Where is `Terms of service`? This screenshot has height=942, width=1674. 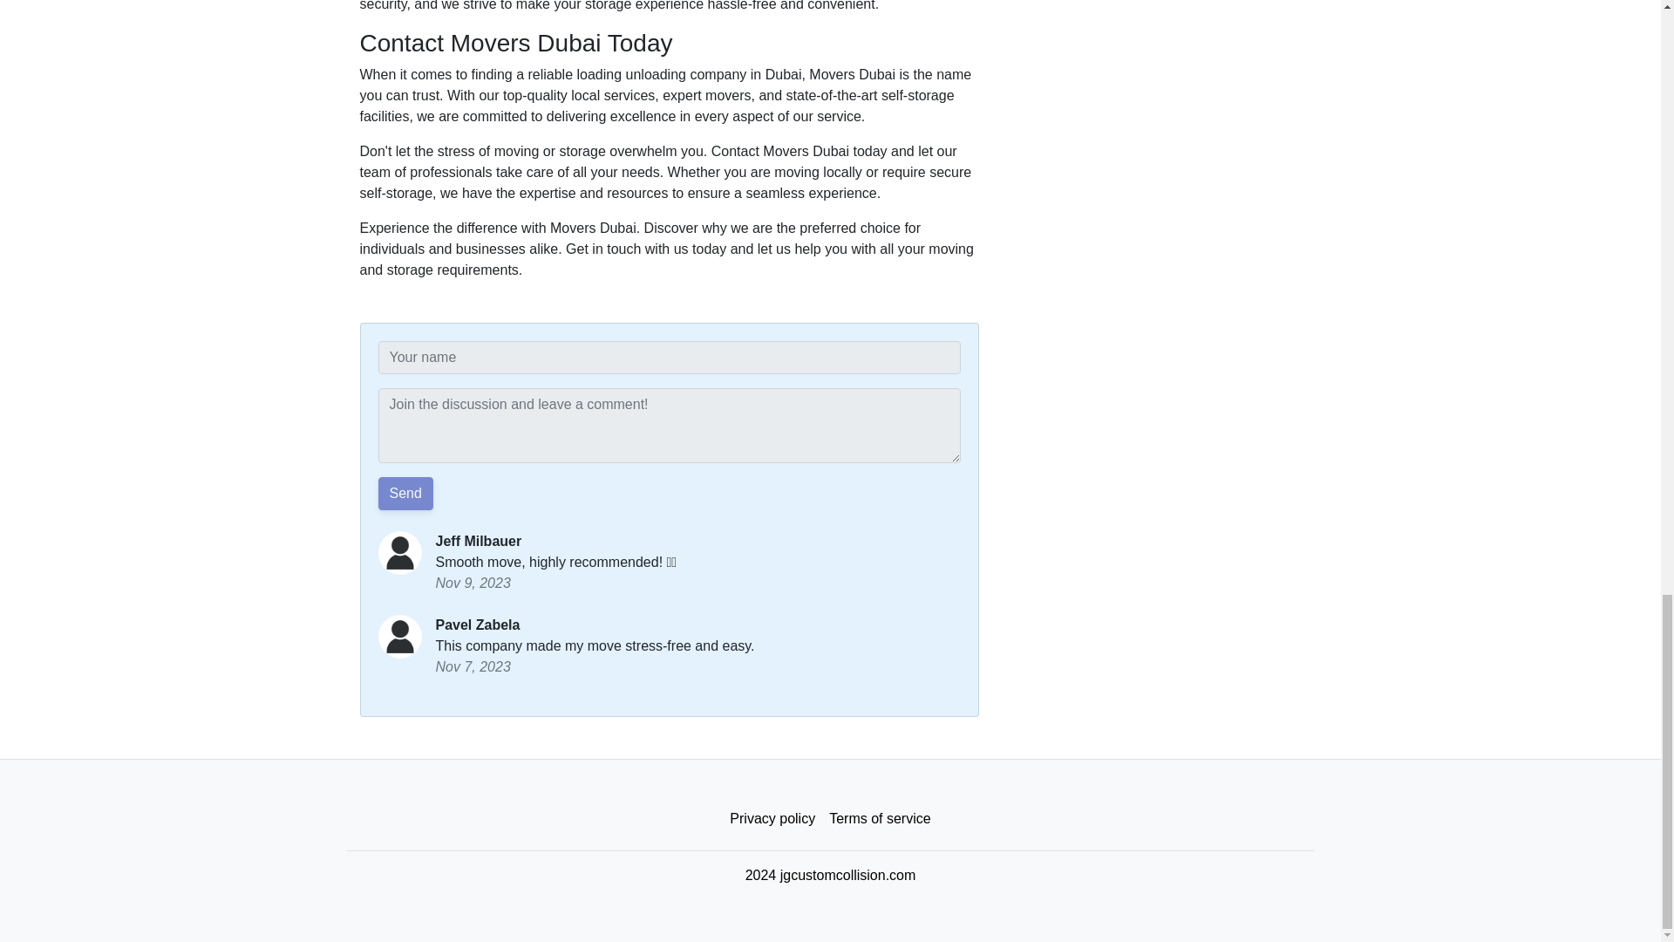 Terms of service is located at coordinates (879, 819).